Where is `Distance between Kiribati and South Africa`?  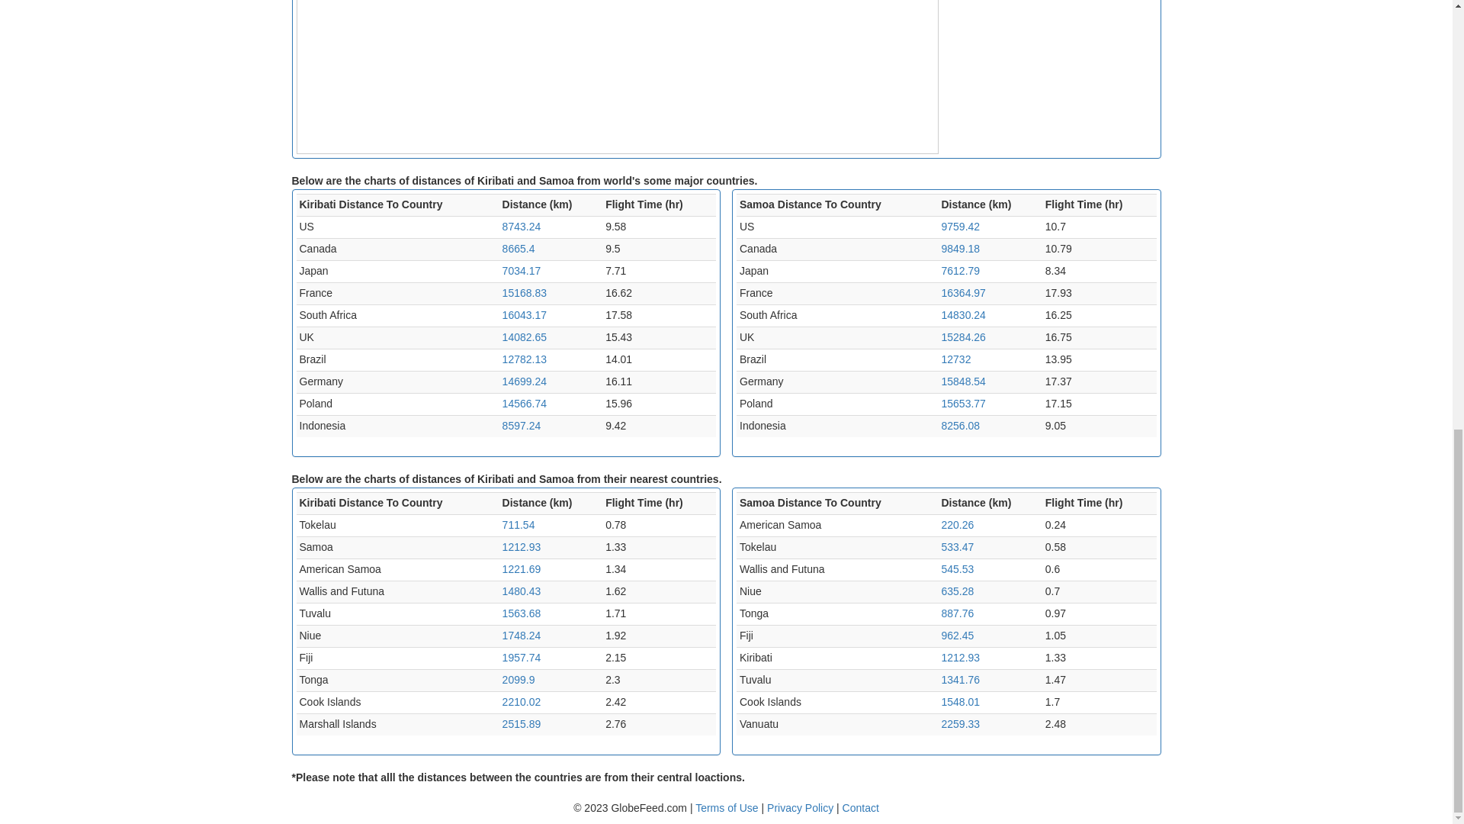 Distance between Kiribati and South Africa is located at coordinates (524, 315).